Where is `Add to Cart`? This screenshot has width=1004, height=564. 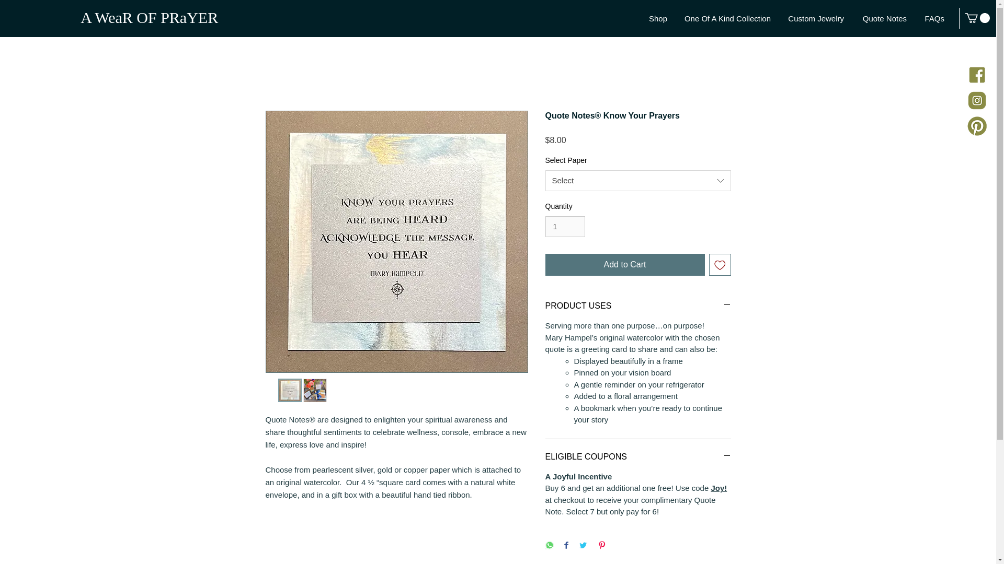
Add to Cart is located at coordinates (624, 265).